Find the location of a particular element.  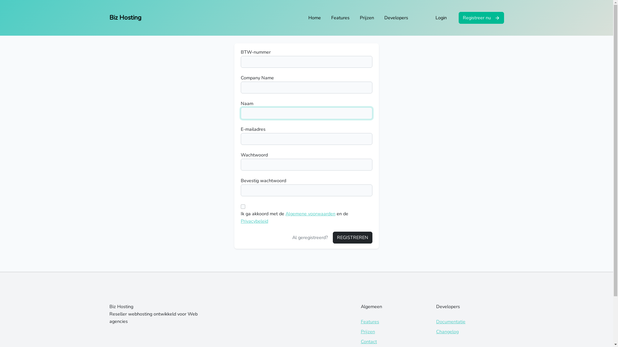

REGISTREREN is located at coordinates (353, 238).